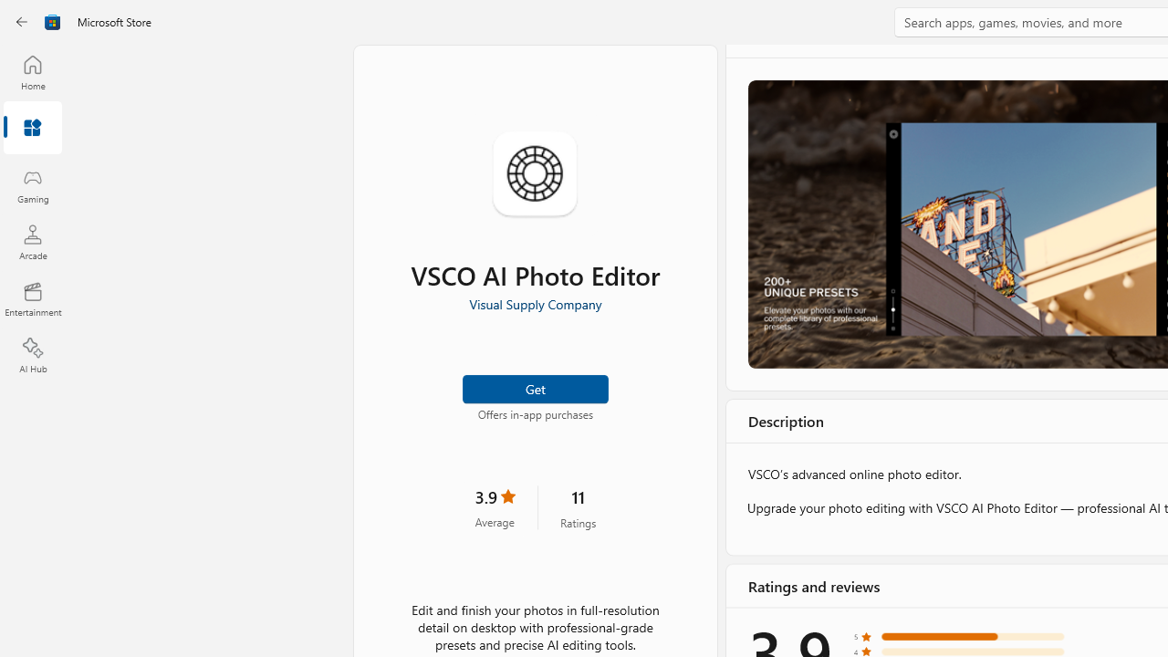  What do you see at coordinates (535, 387) in the screenshot?
I see `Get` at bounding box center [535, 387].